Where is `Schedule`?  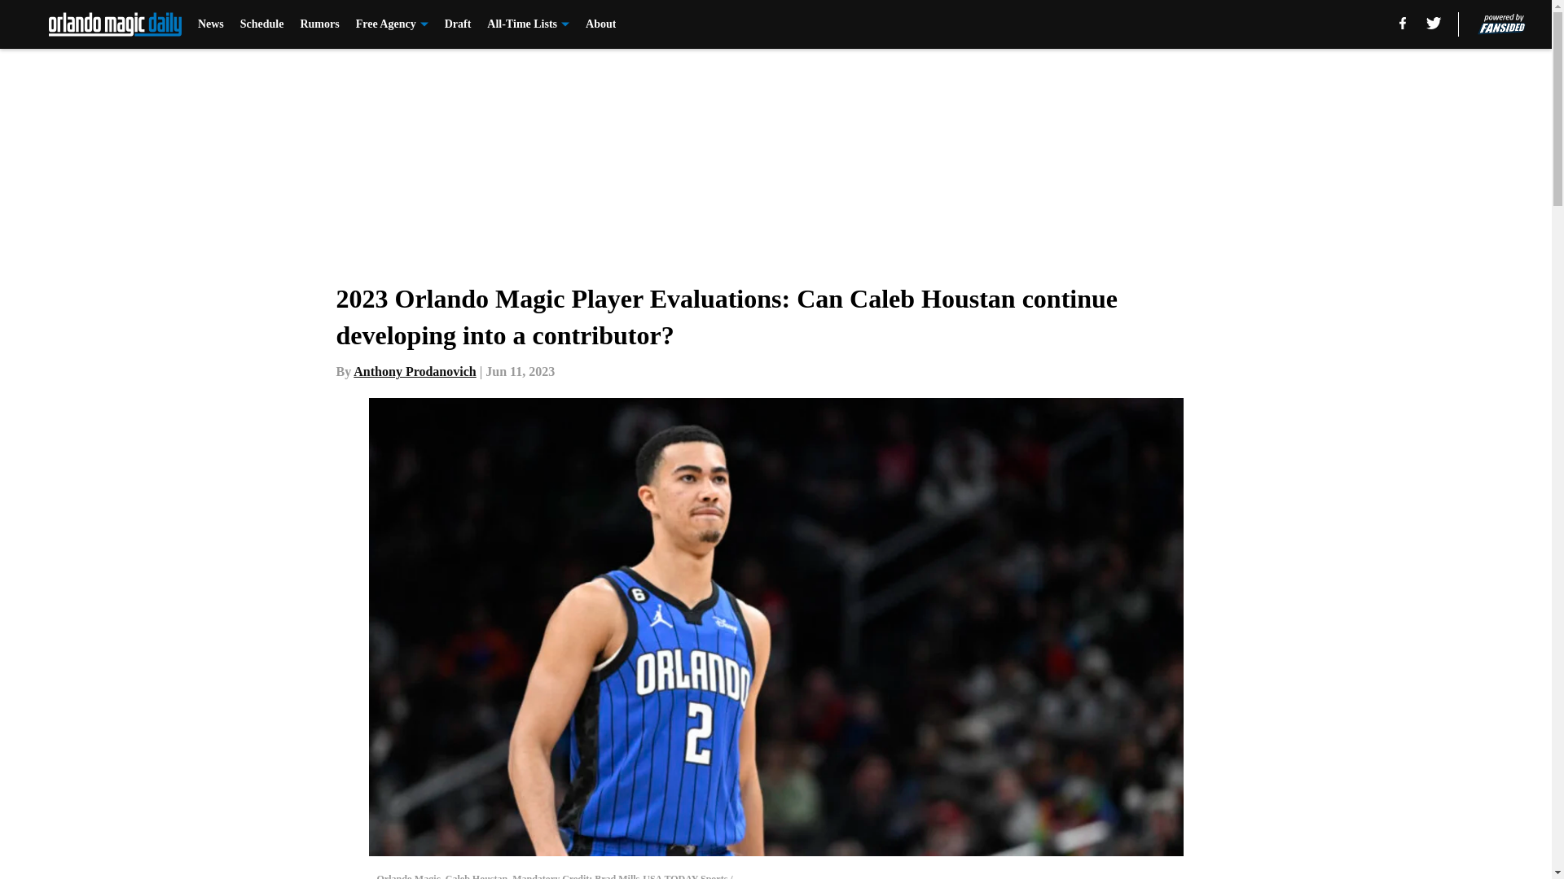 Schedule is located at coordinates (262, 24).